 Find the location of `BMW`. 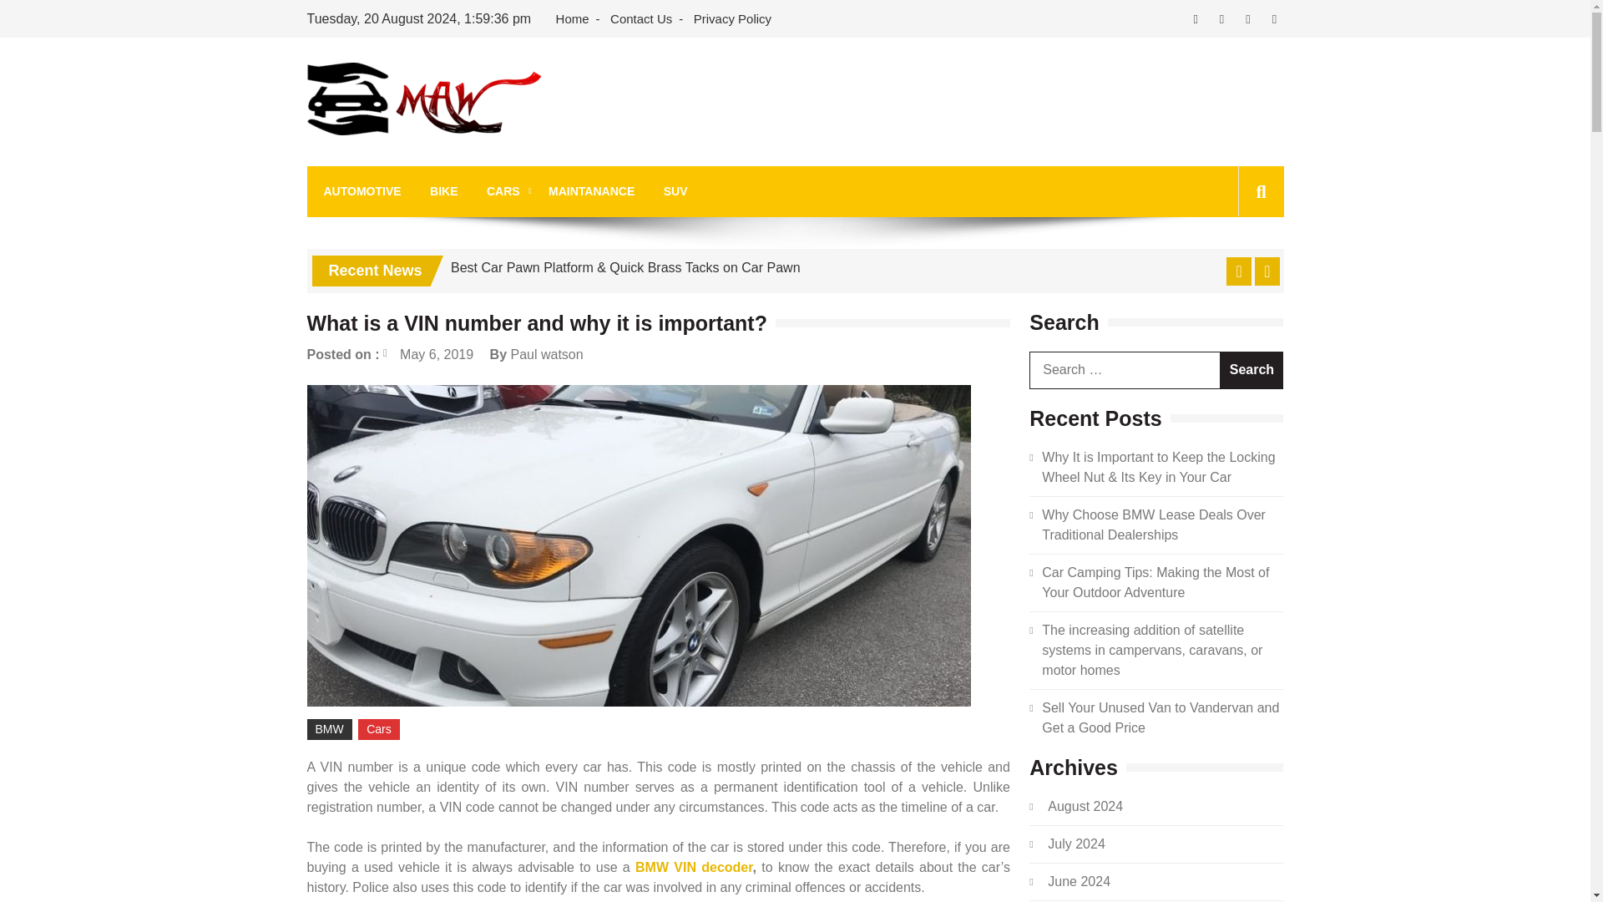

BMW is located at coordinates (330, 728).